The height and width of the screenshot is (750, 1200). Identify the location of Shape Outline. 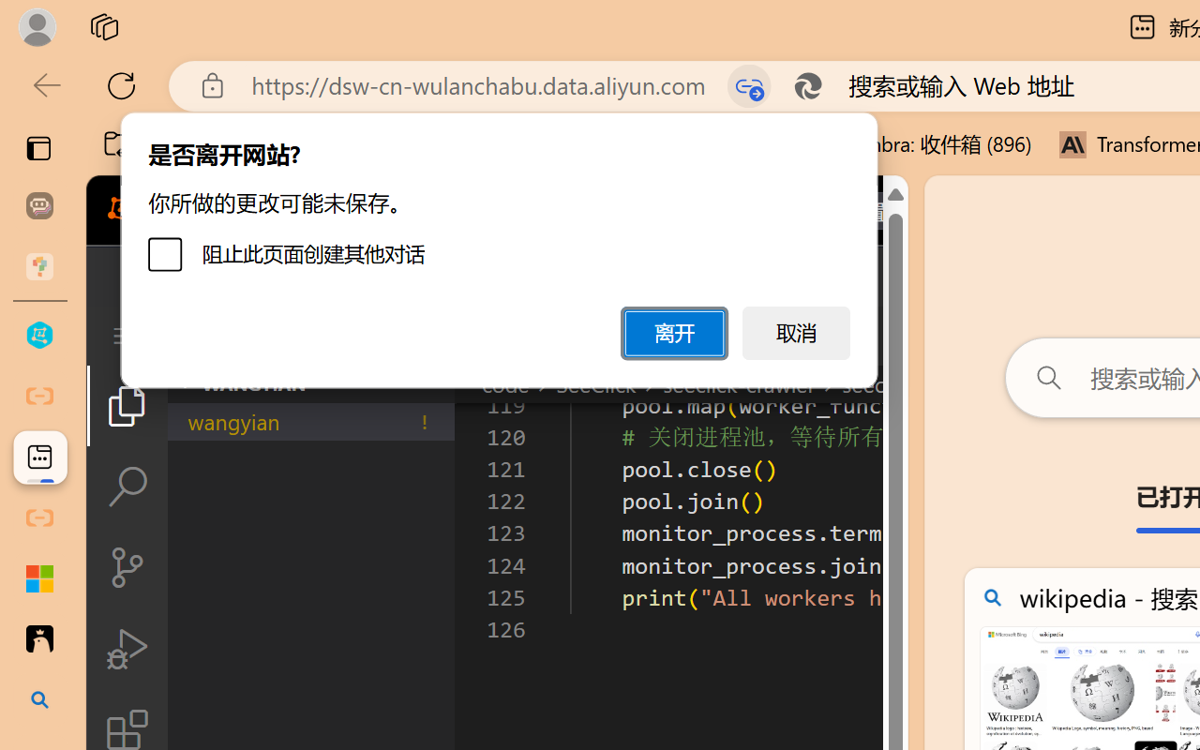
(268, 107).